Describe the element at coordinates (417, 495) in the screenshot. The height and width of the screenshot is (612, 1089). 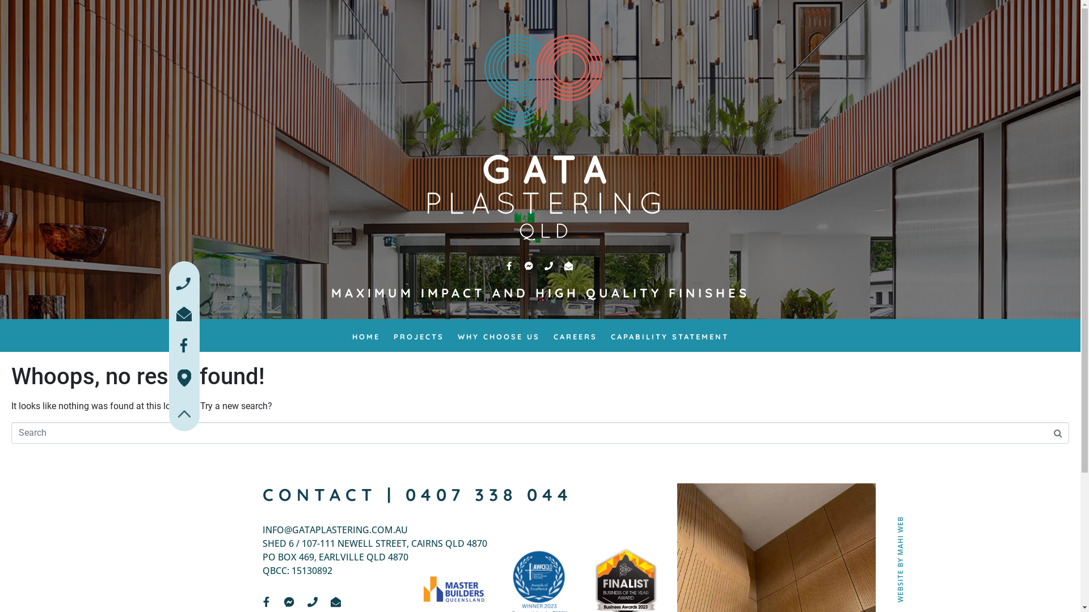
I see `CONTACT | 0407 338 044` at that location.